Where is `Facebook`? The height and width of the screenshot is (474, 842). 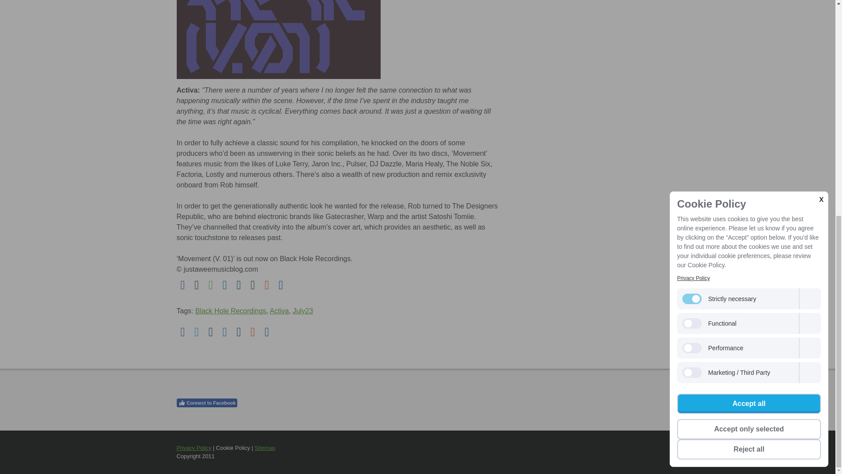 Facebook is located at coordinates (182, 332).